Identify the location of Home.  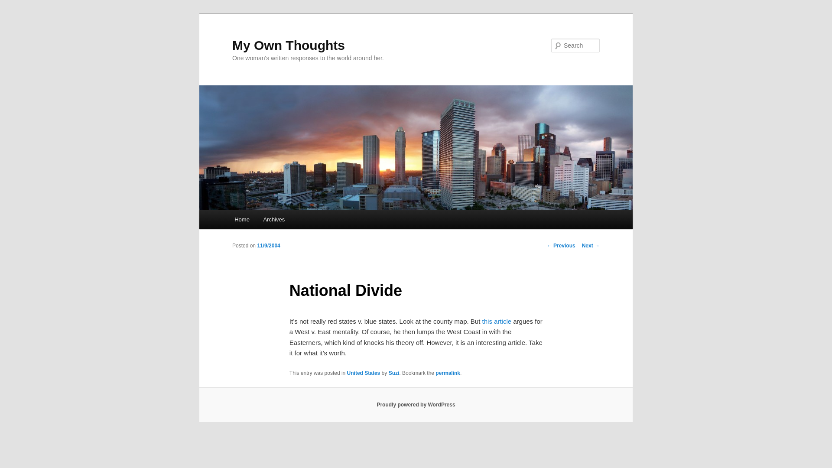
(242, 219).